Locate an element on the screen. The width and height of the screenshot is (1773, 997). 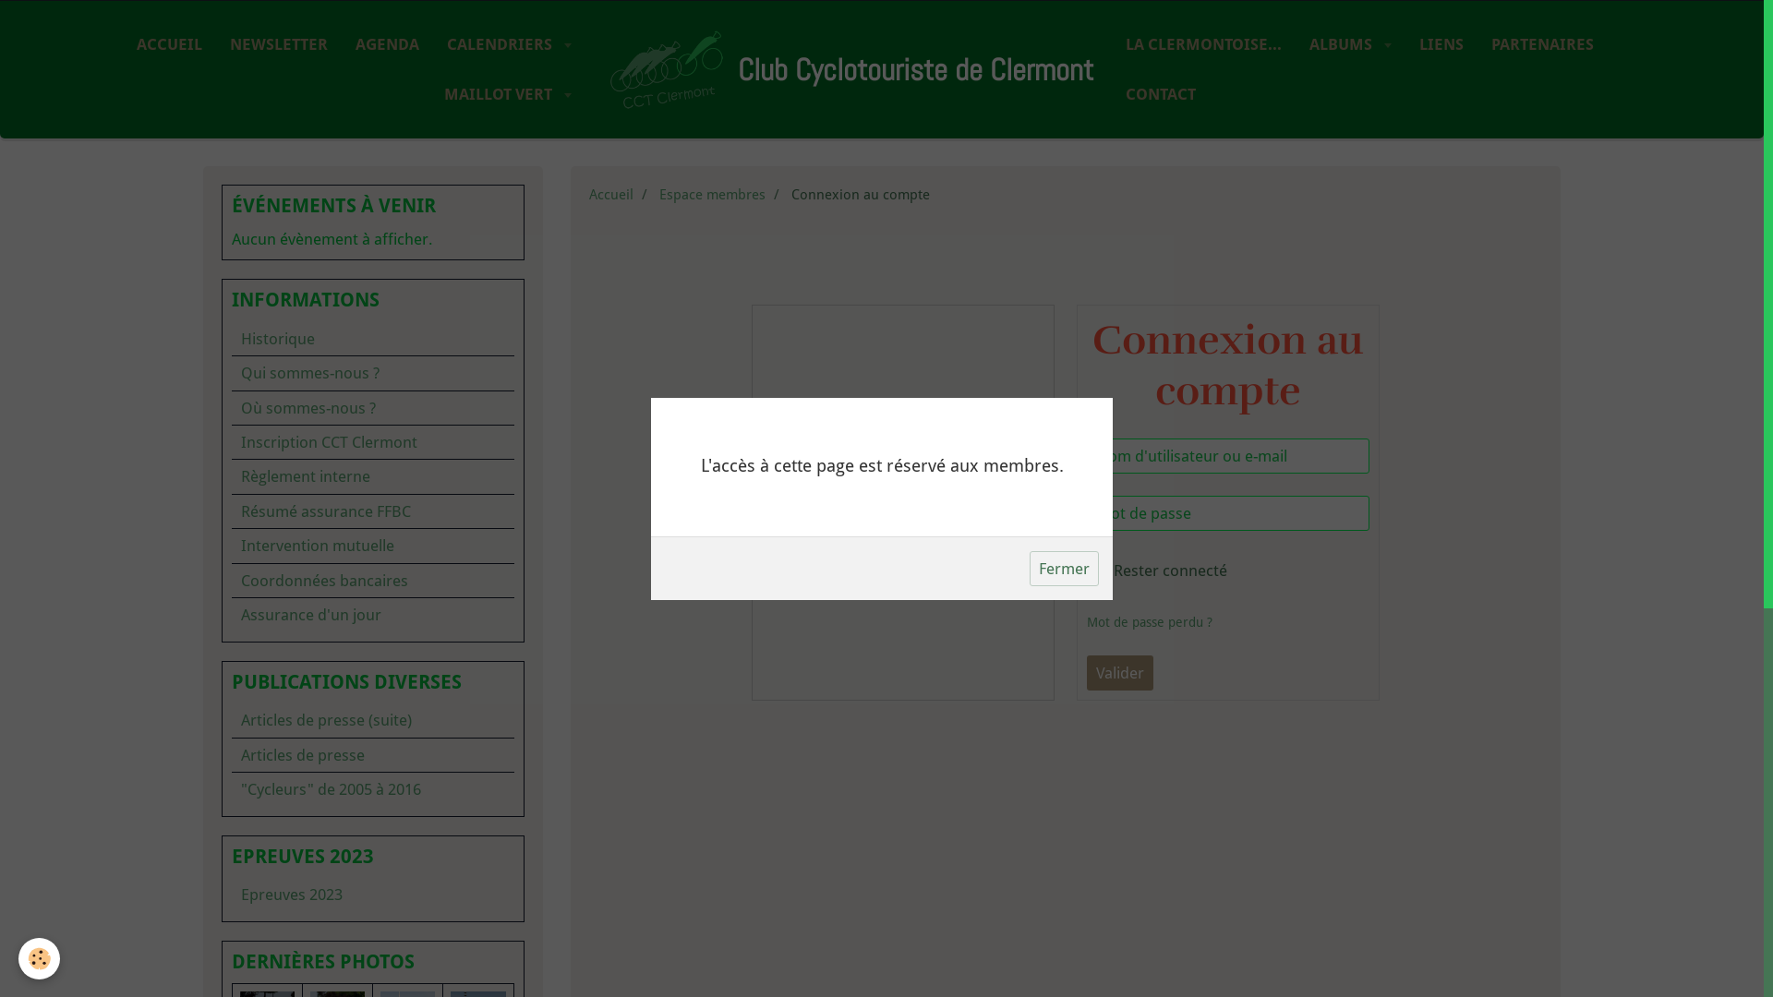
ALBUMS is located at coordinates (1350, 44).